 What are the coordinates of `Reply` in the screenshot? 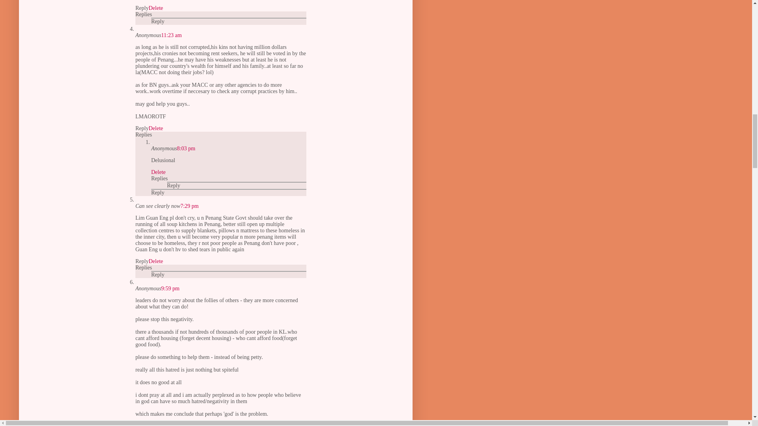 It's located at (142, 8).